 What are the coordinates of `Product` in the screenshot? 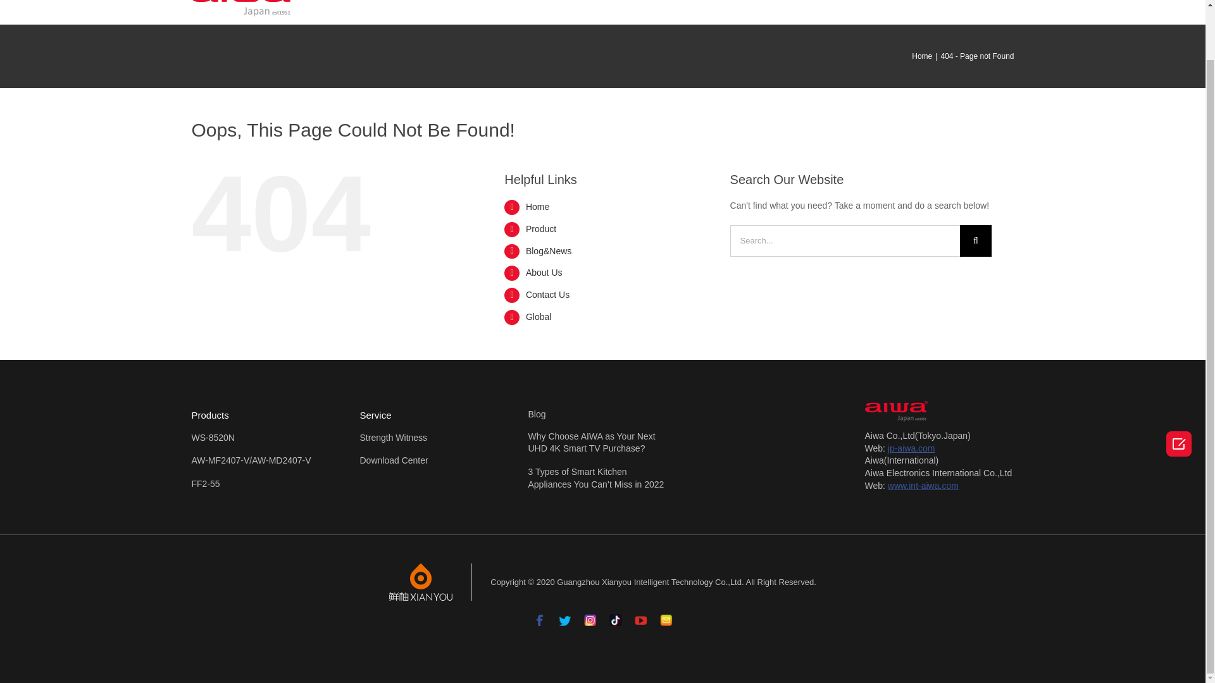 It's located at (644, 10).